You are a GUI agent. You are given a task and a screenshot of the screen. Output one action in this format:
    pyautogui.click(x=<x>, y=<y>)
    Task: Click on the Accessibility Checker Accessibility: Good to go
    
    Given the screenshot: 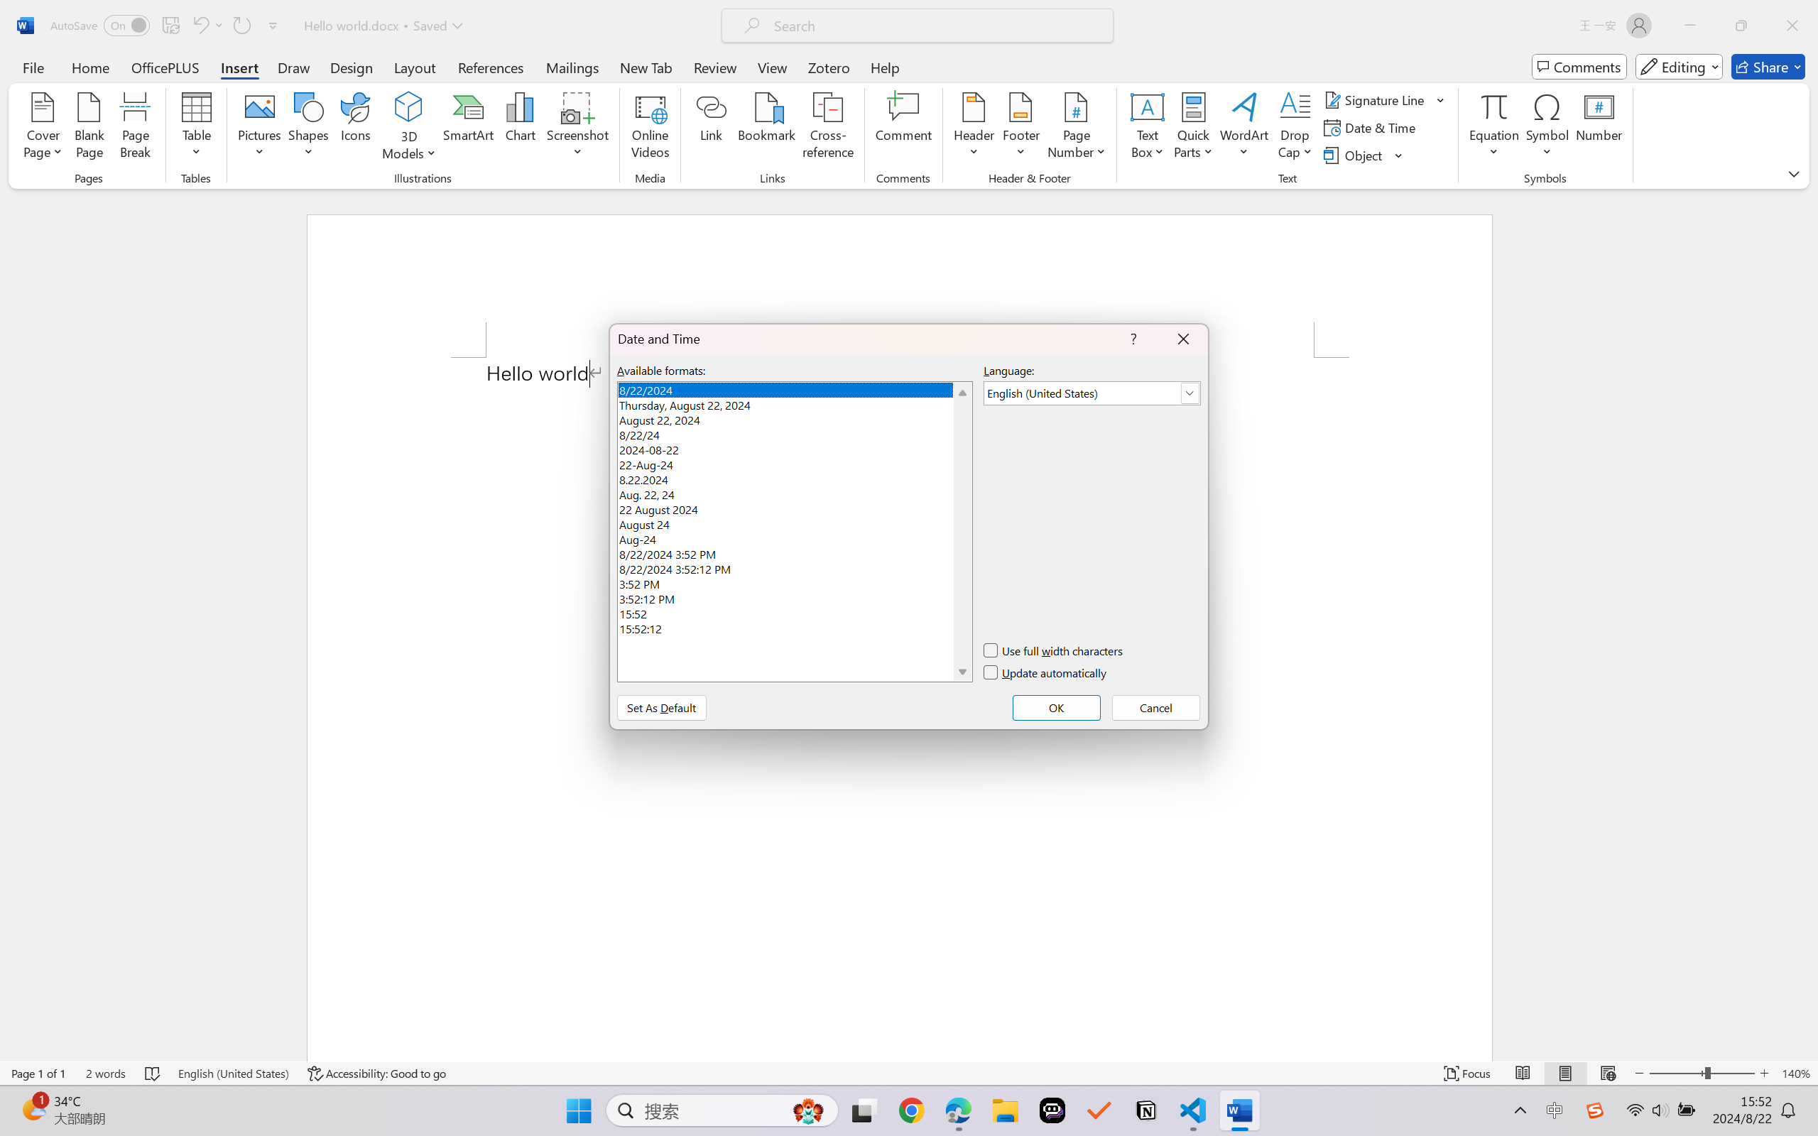 What is the action you would take?
    pyautogui.click(x=377, y=1074)
    